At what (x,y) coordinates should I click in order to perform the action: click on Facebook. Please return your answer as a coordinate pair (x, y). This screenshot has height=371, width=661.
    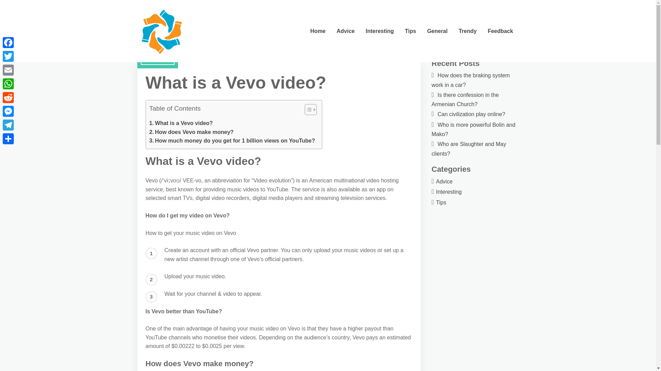
    Looking at the image, I should click on (8, 42).